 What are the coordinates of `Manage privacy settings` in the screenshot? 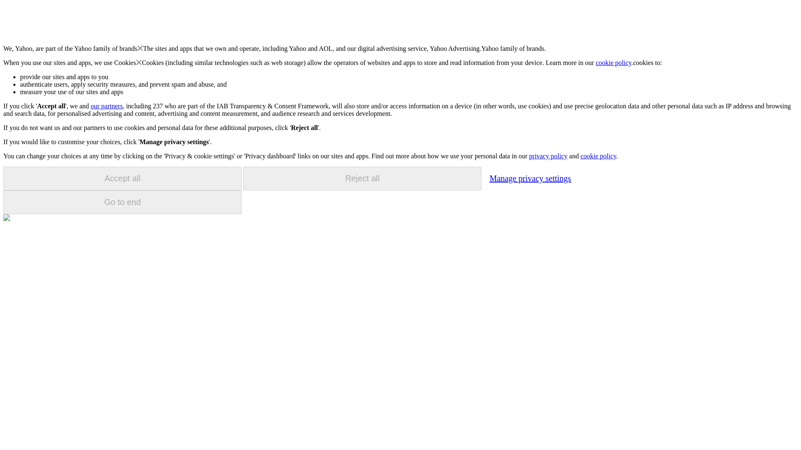 It's located at (530, 178).